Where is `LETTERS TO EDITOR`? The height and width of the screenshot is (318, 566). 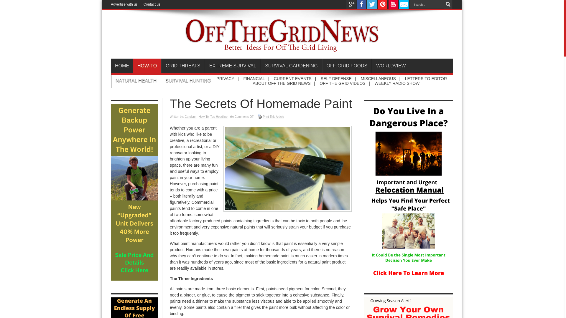 LETTERS TO EDITOR is located at coordinates (426, 79).